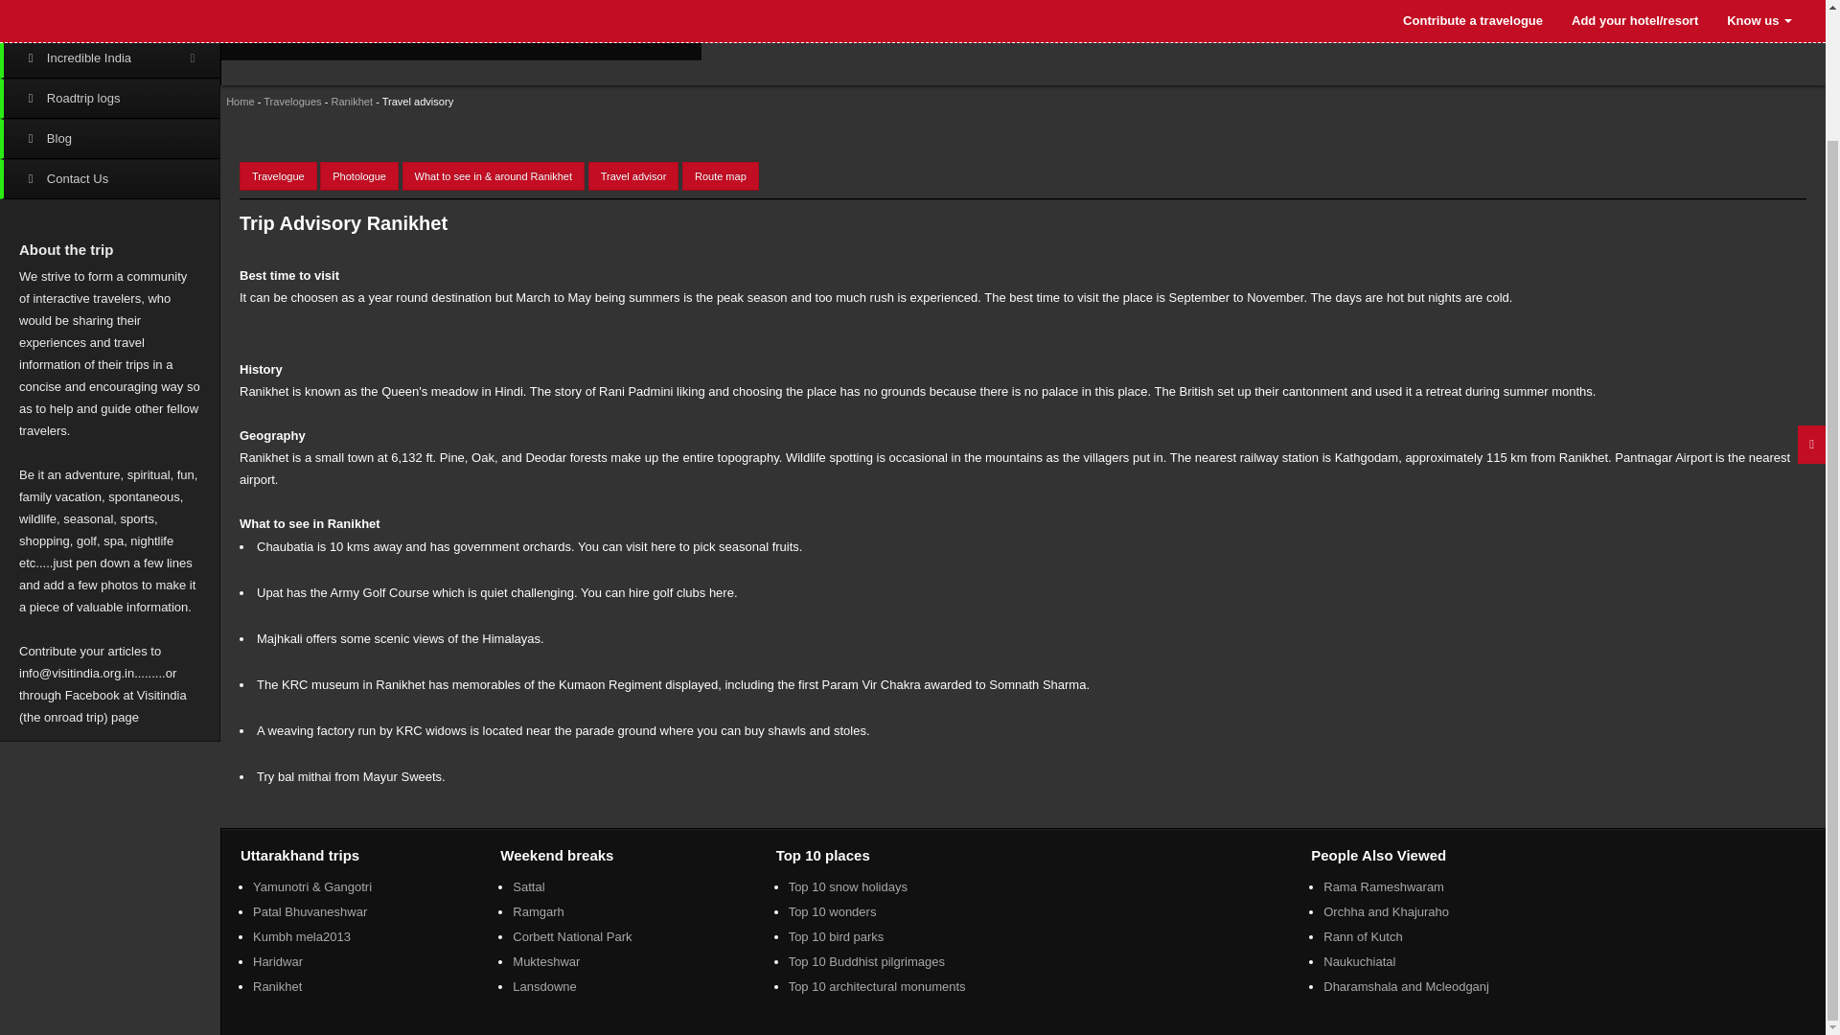  Describe the element at coordinates (291, 102) in the screenshot. I see `Travelogues` at that location.